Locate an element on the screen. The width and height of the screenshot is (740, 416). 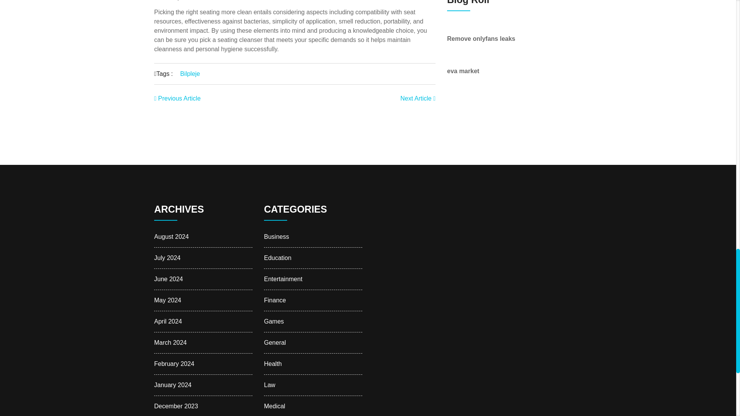
August 2024 is located at coordinates (171, 237).